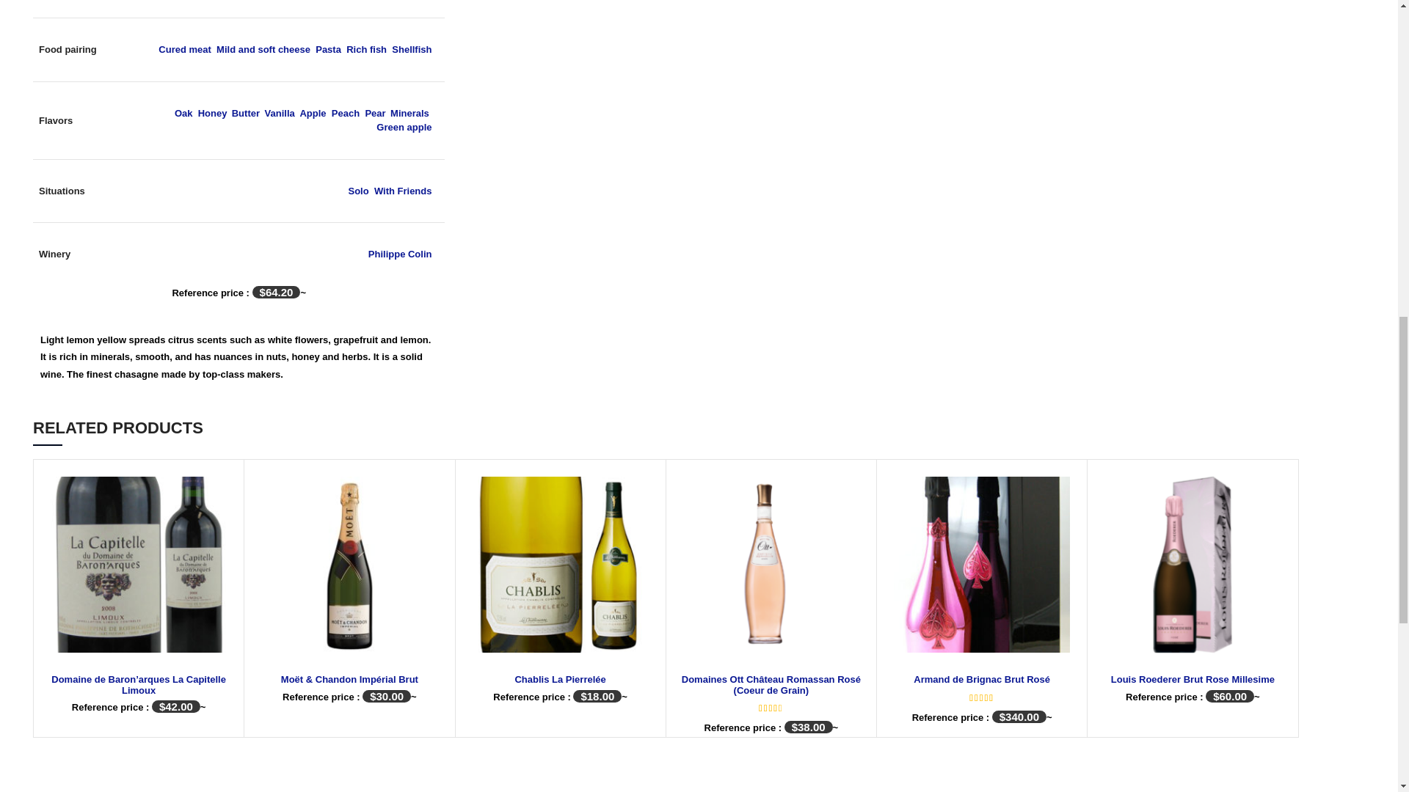  Describe the element at coordinates (312, 113) in the screenshot. I see `Apple` at that location.